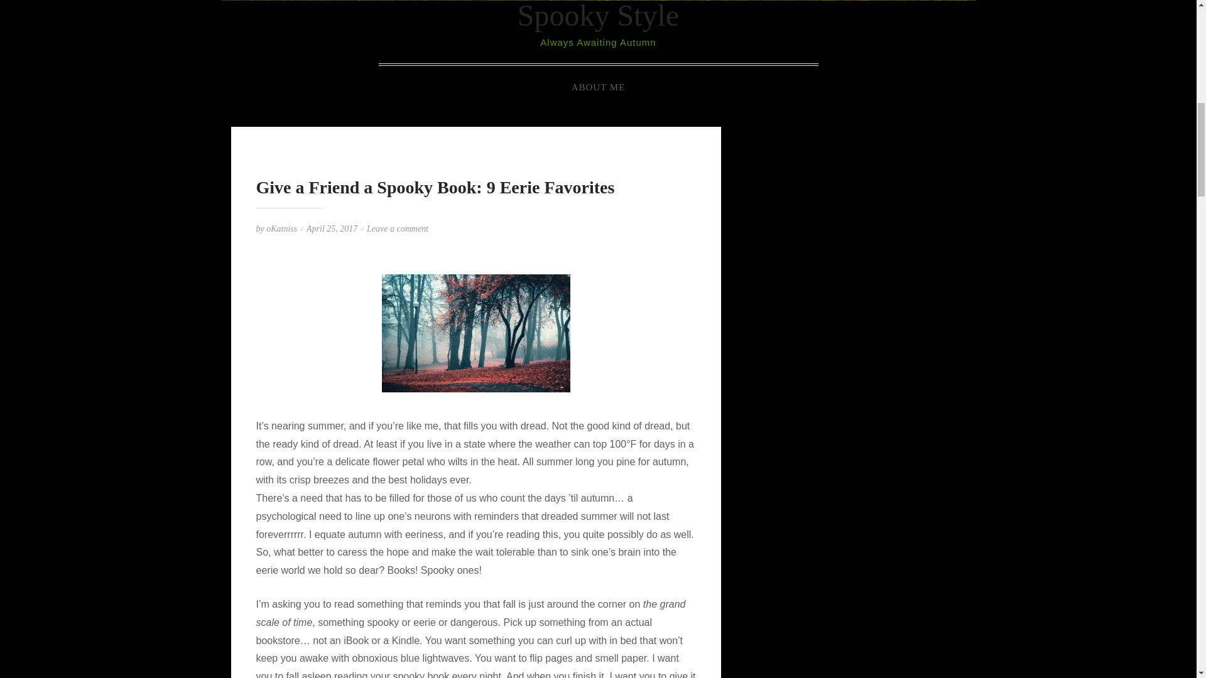  What do you see at coordinates (598, 16) in the screenshot?
I see `Spooky Style` at bounding box center [598, 16].